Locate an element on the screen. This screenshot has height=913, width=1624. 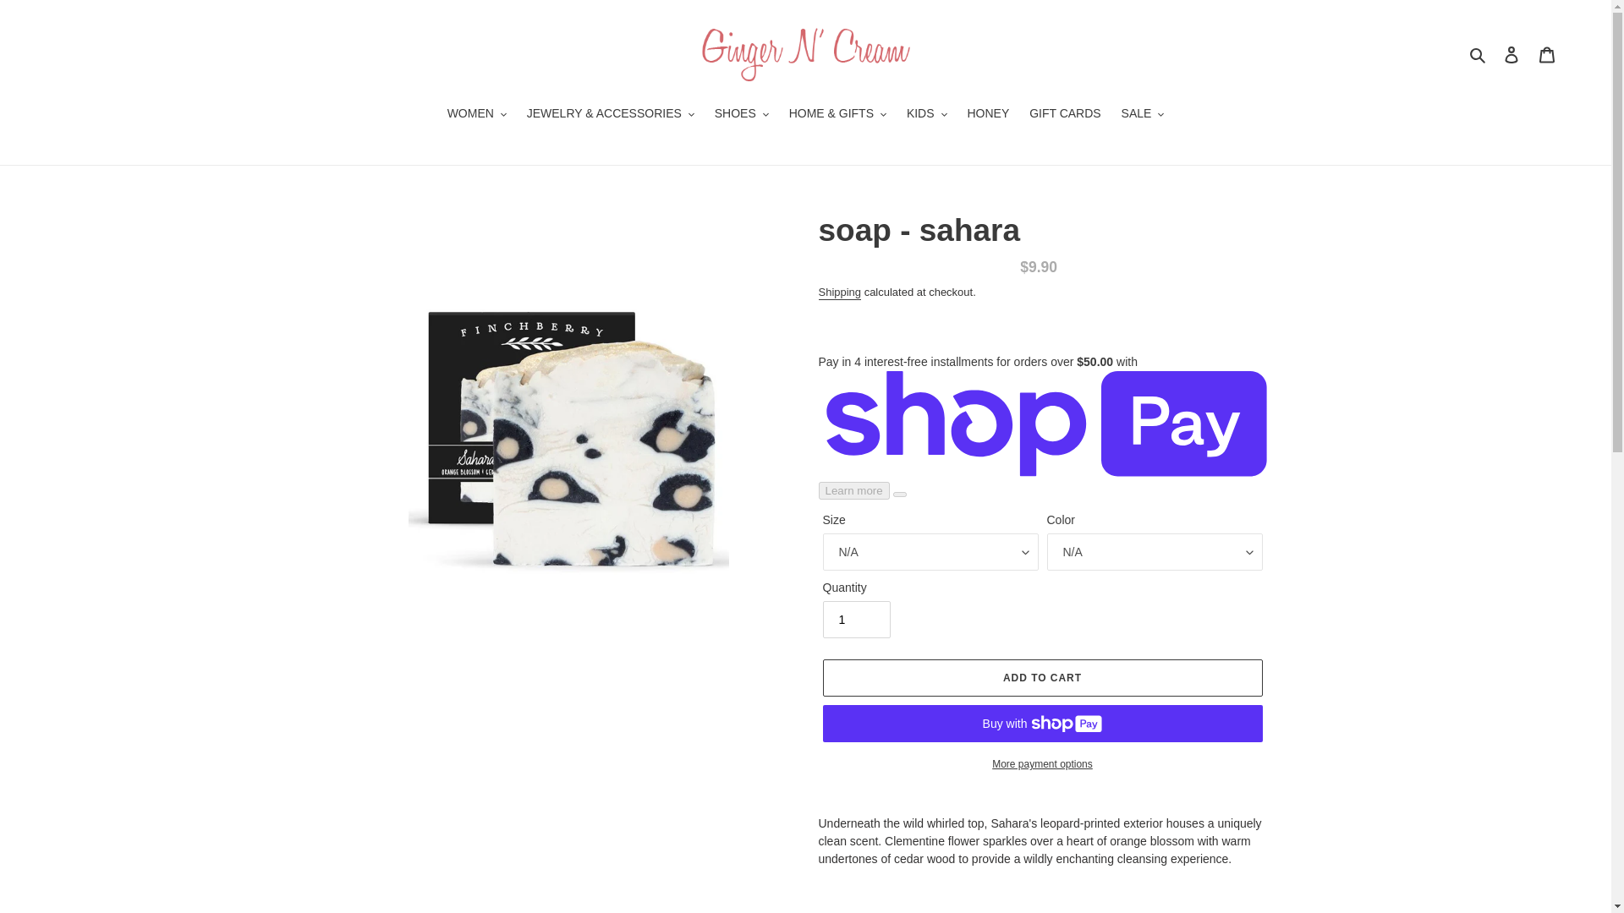
Search is located at coordinates (1479, 54).